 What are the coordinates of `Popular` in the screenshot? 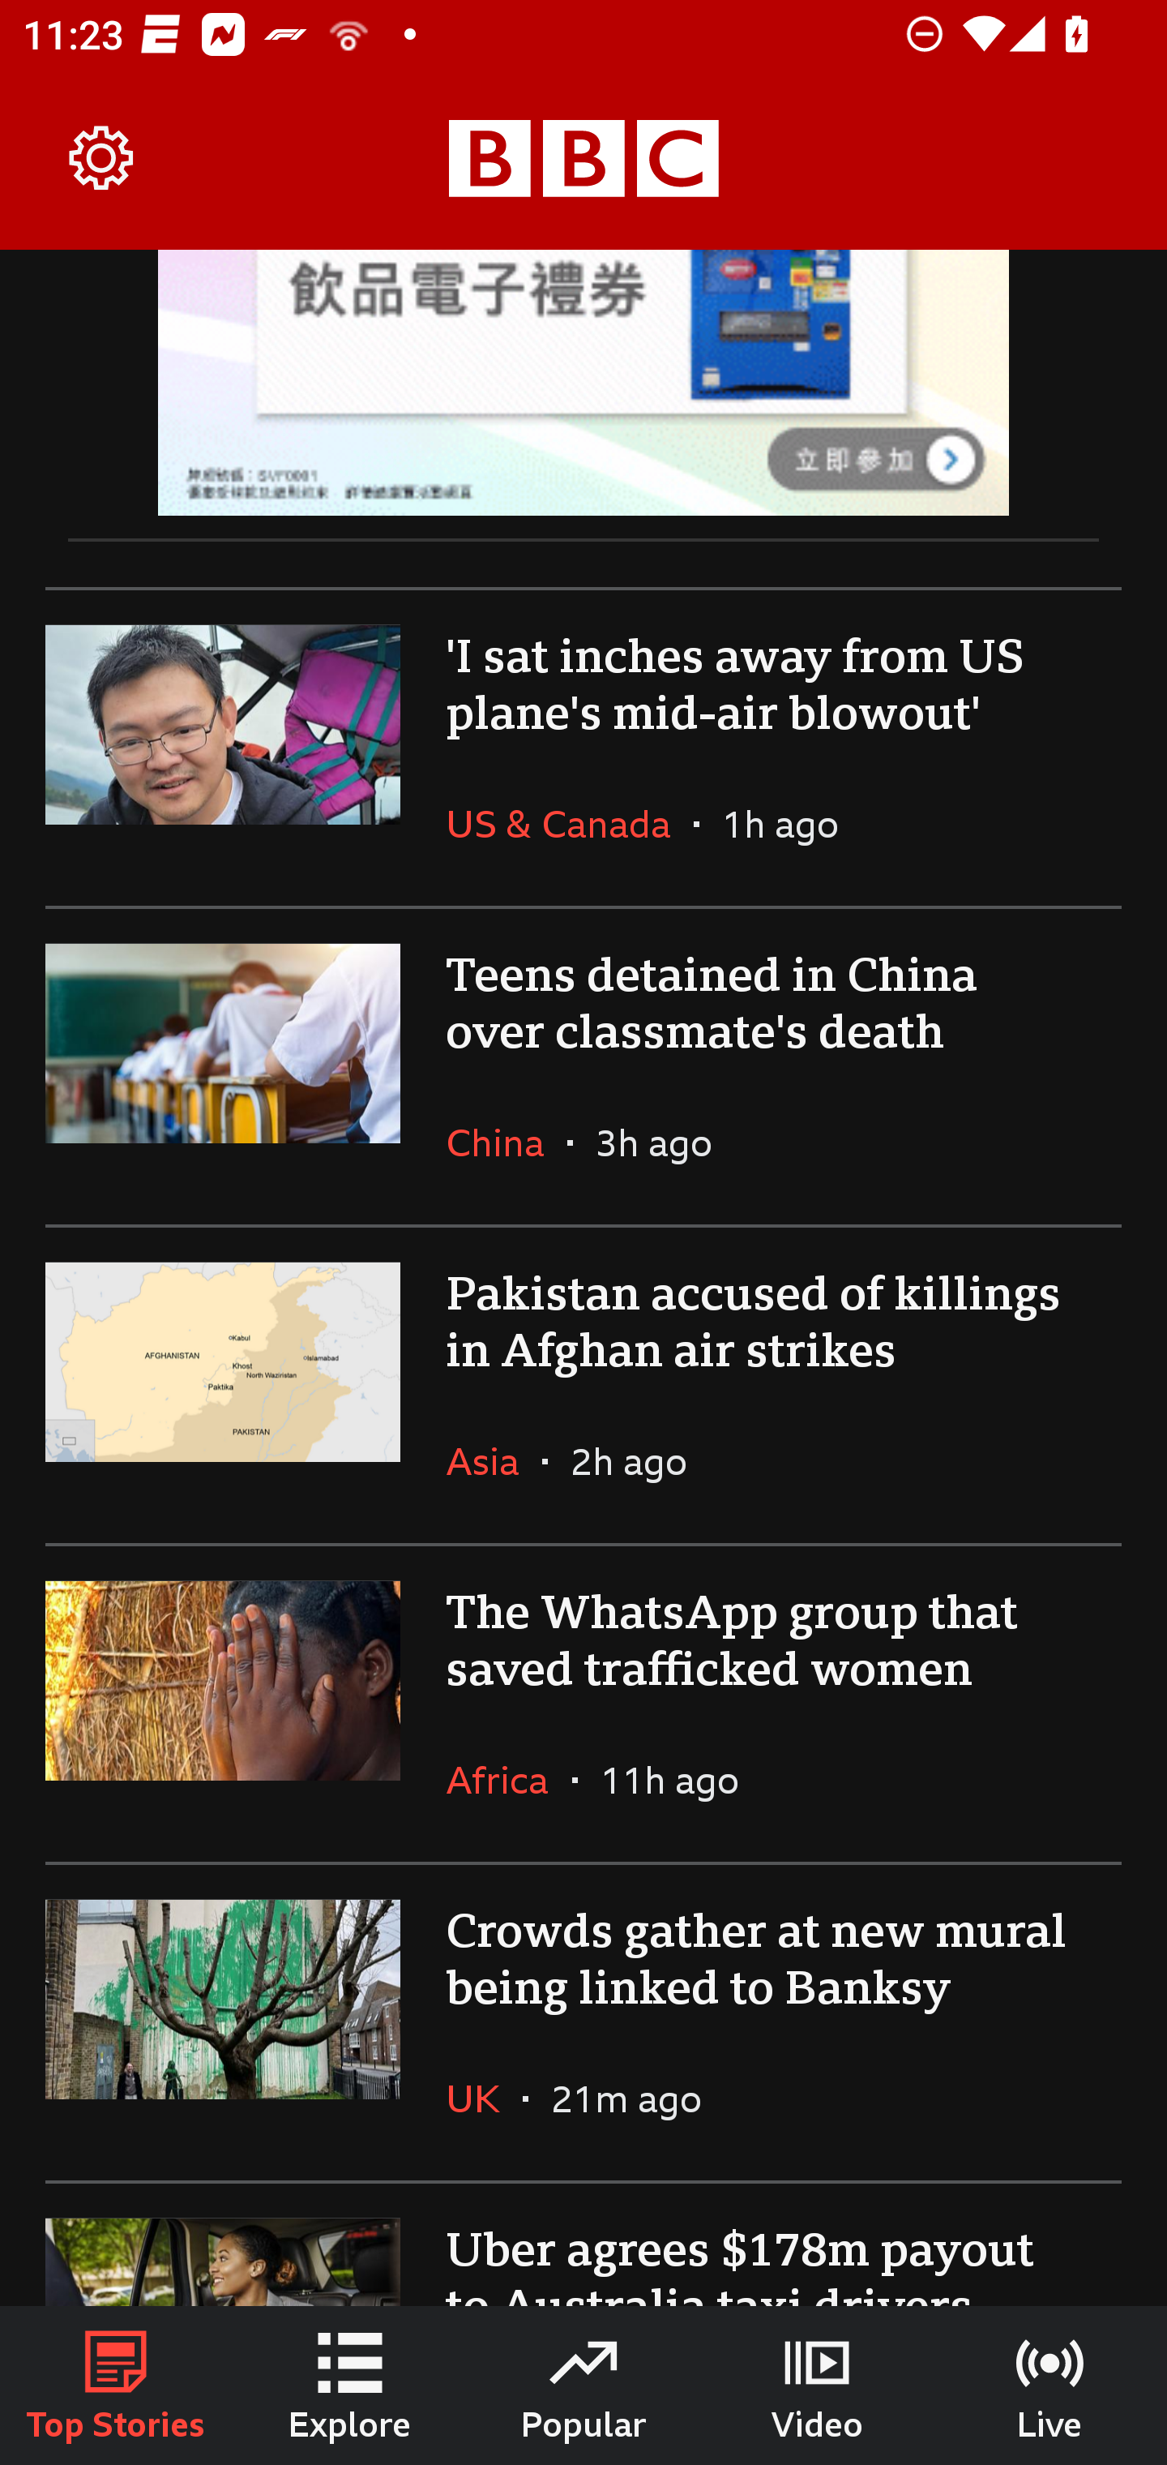 It's located at (583, 2386).